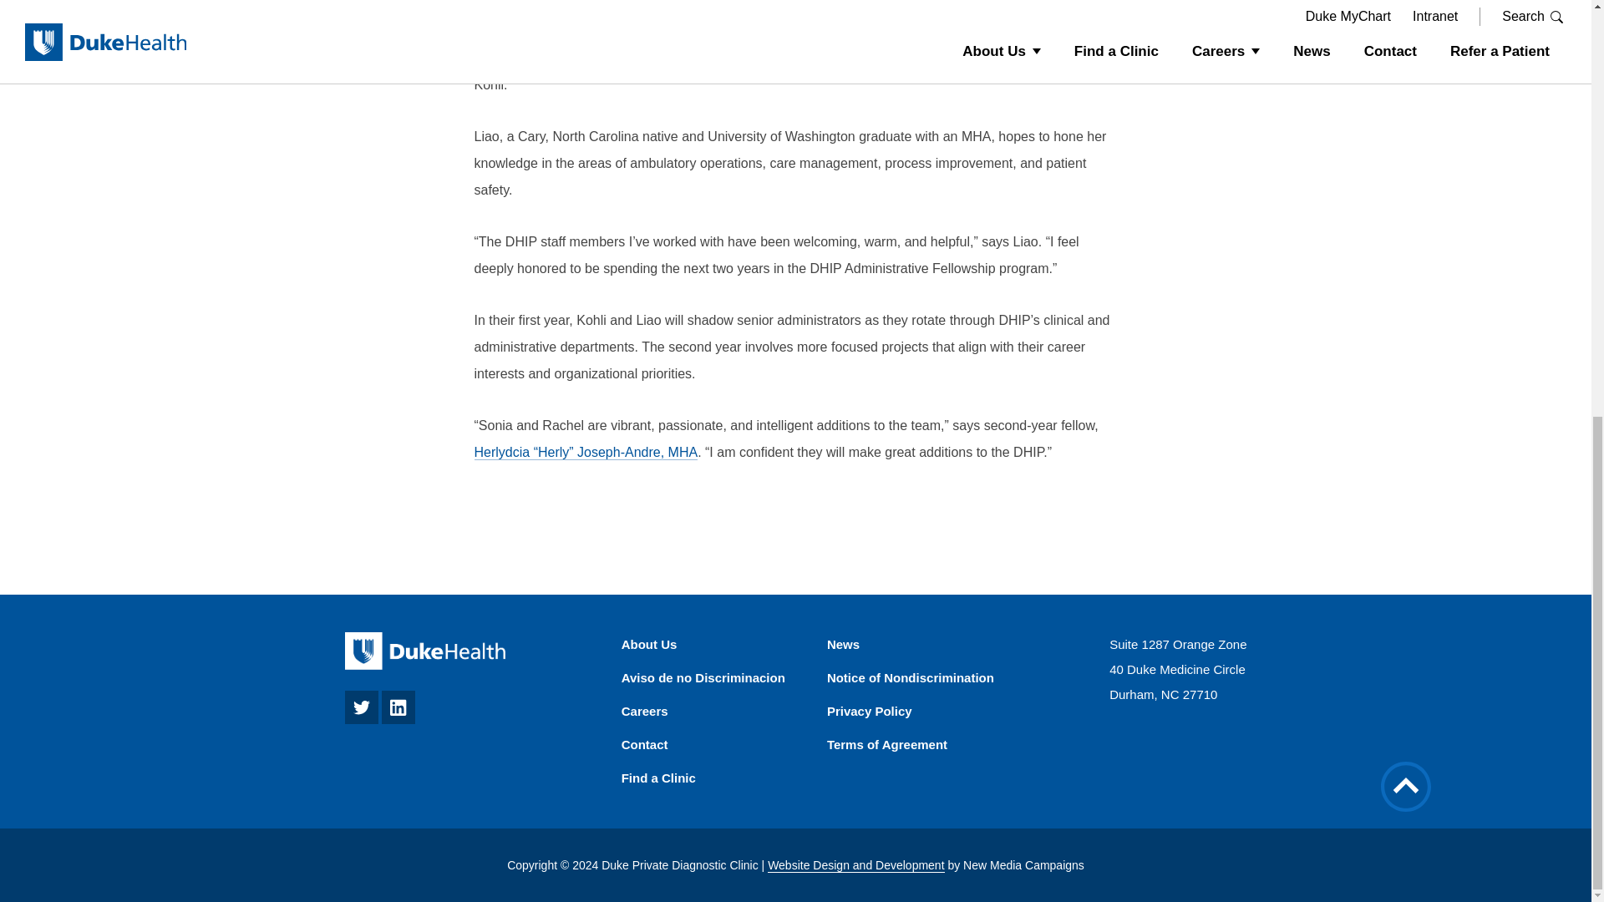 This screenshot has width=1604, height=902. I want to click on Contact, so click(645, 744).